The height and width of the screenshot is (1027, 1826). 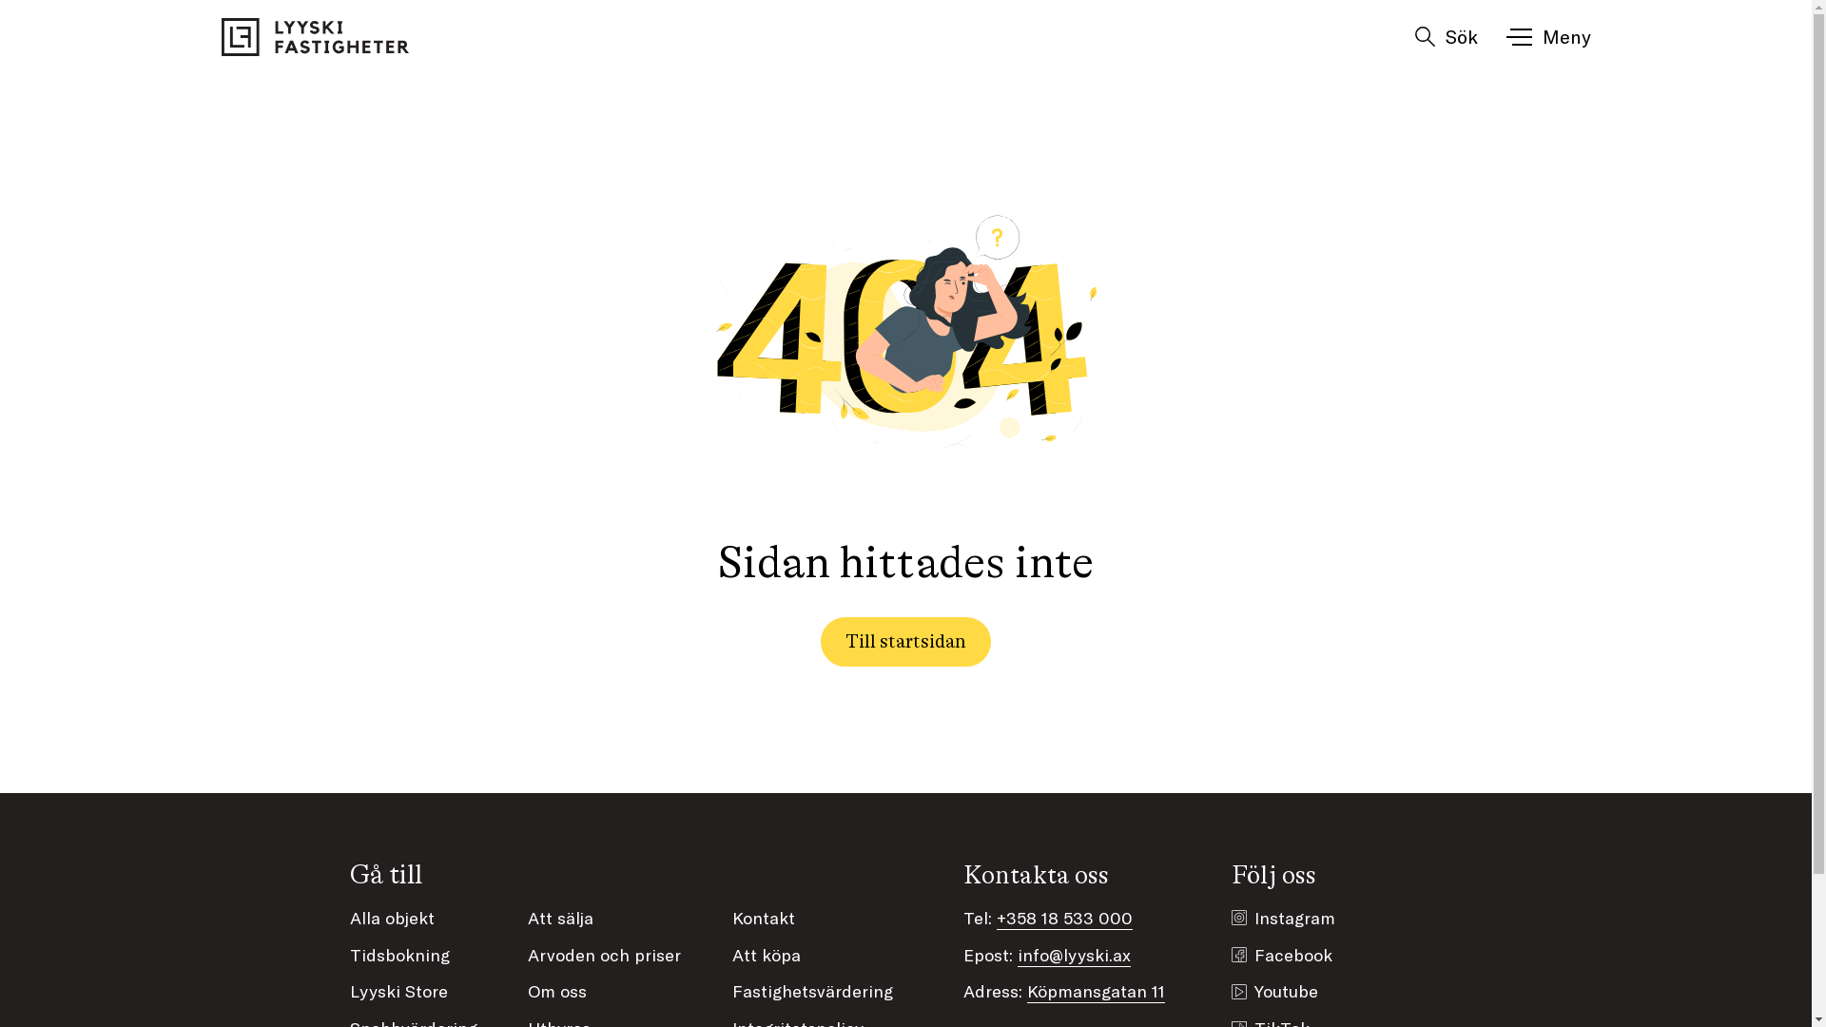 I want to click on Kontakt, so click(x=764, y=918).